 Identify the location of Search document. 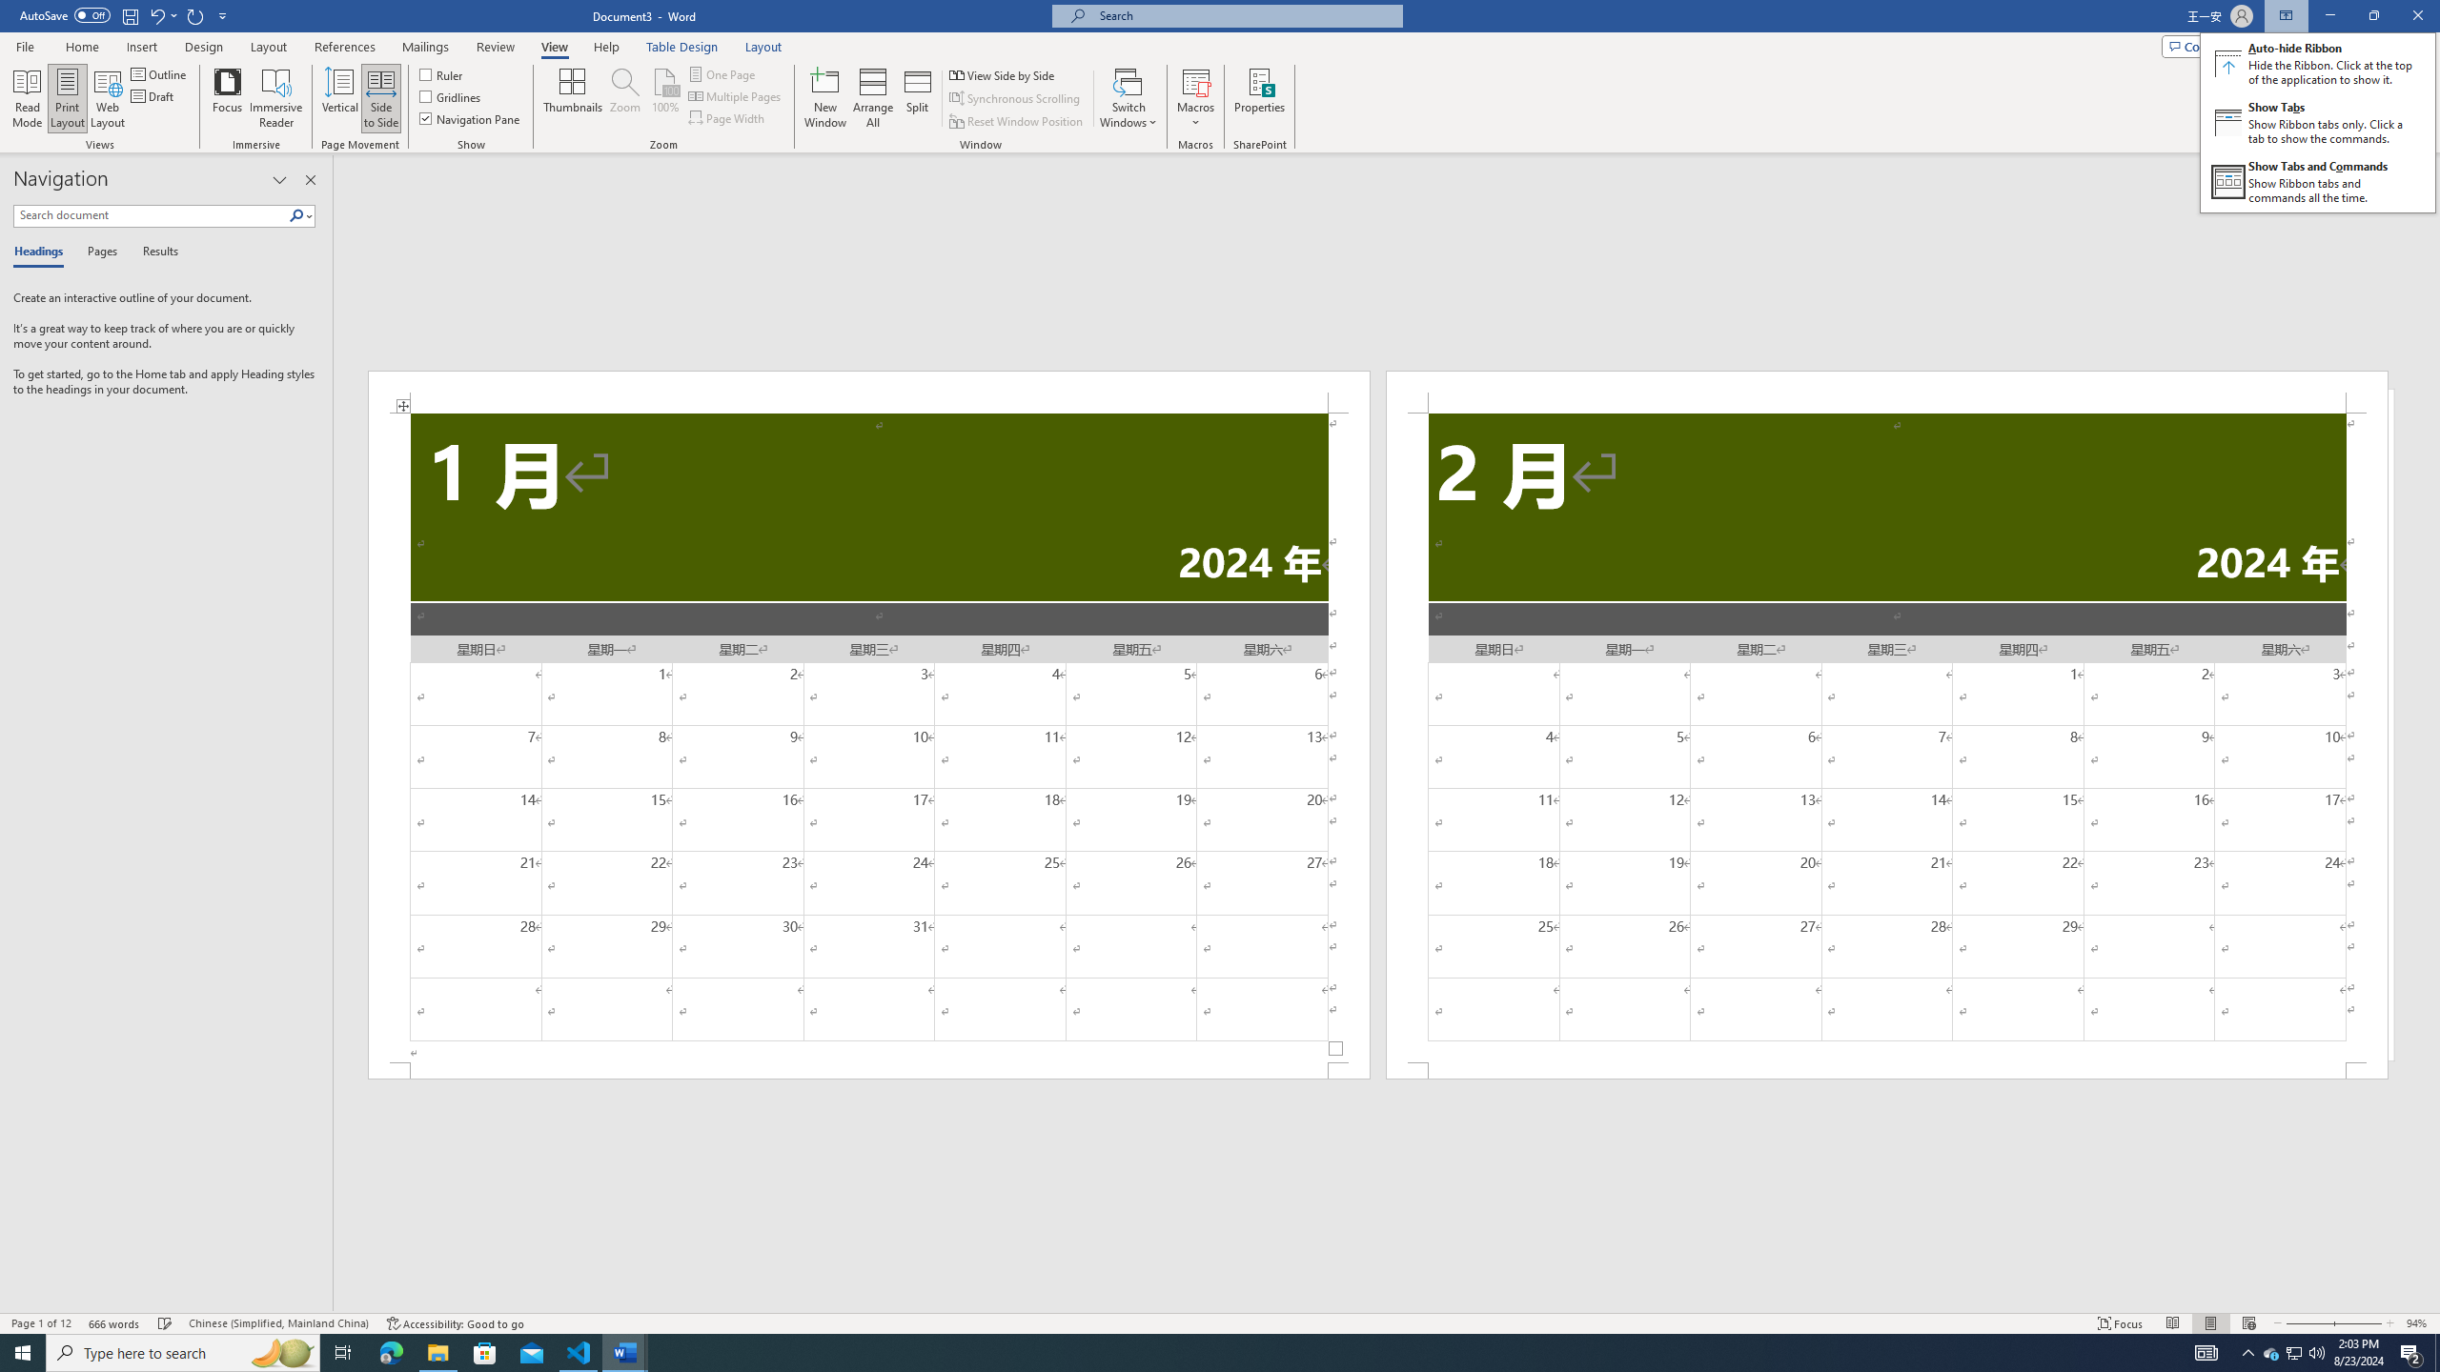
(151, 215).